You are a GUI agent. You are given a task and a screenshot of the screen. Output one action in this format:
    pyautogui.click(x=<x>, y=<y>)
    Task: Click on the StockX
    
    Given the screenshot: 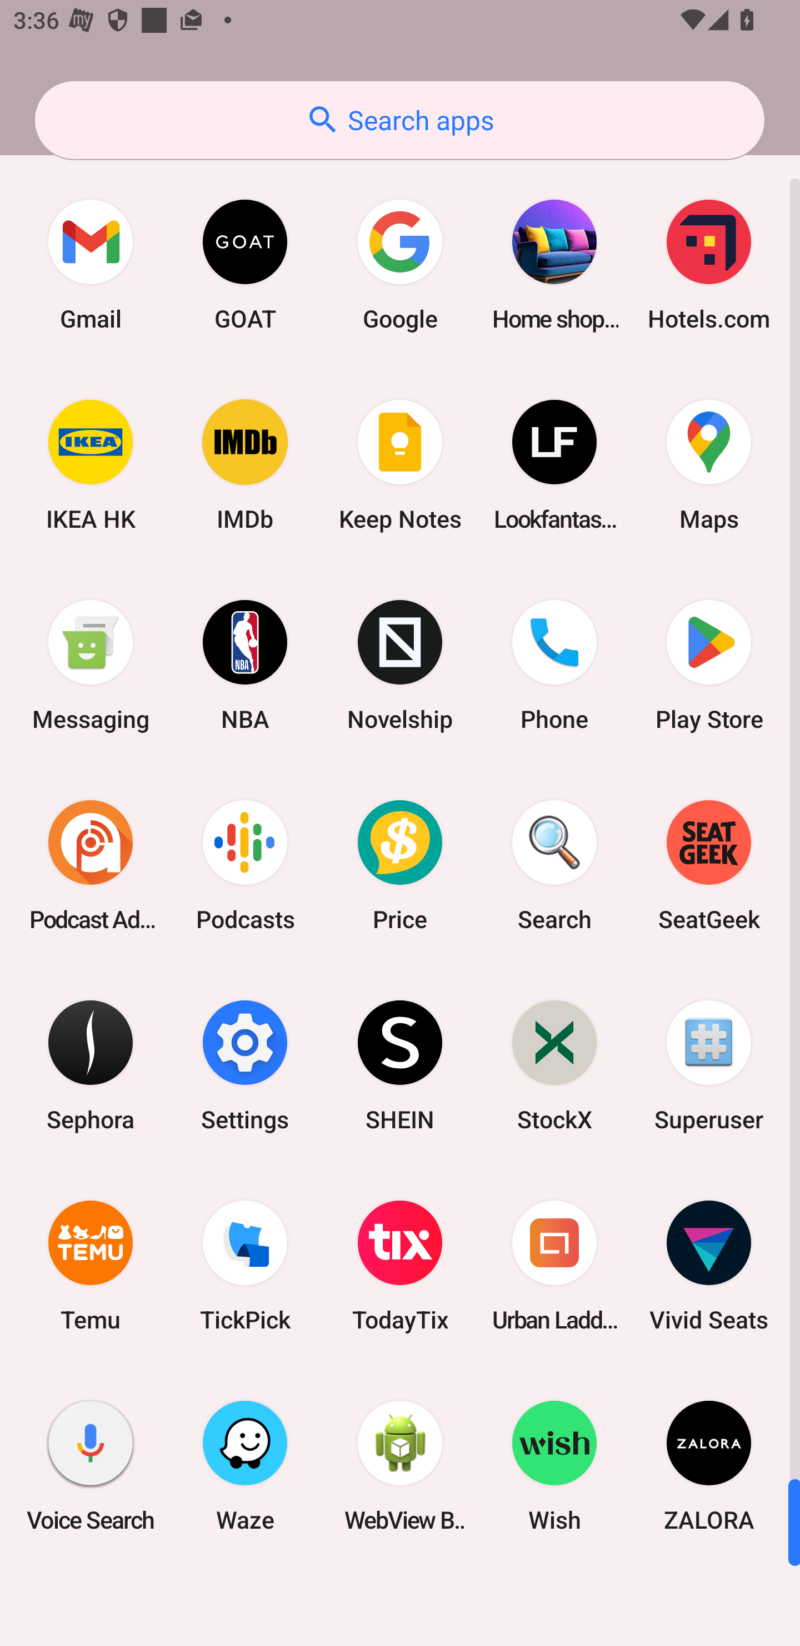 What is the action you would take?
    pyautogui.click(x=554, y=1064)
    